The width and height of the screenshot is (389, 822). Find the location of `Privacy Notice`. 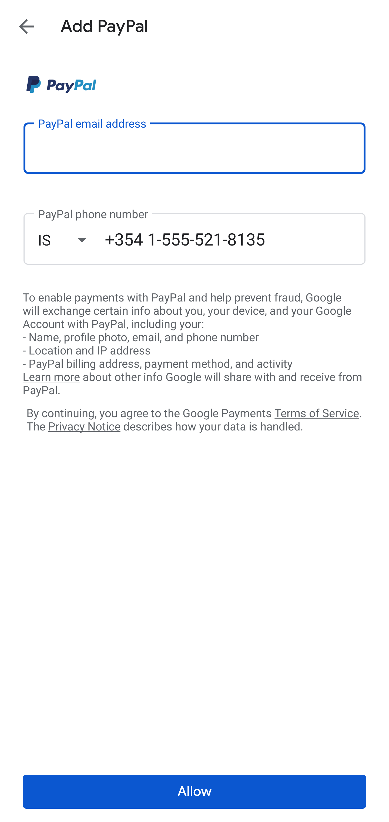

Privacy Notice is located at coordinates (84, 427).